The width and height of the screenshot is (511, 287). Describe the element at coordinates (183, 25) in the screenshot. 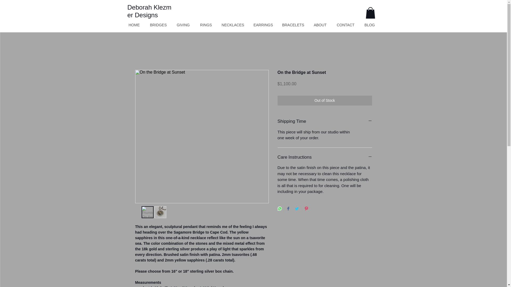

I see `GIVING` at that location.